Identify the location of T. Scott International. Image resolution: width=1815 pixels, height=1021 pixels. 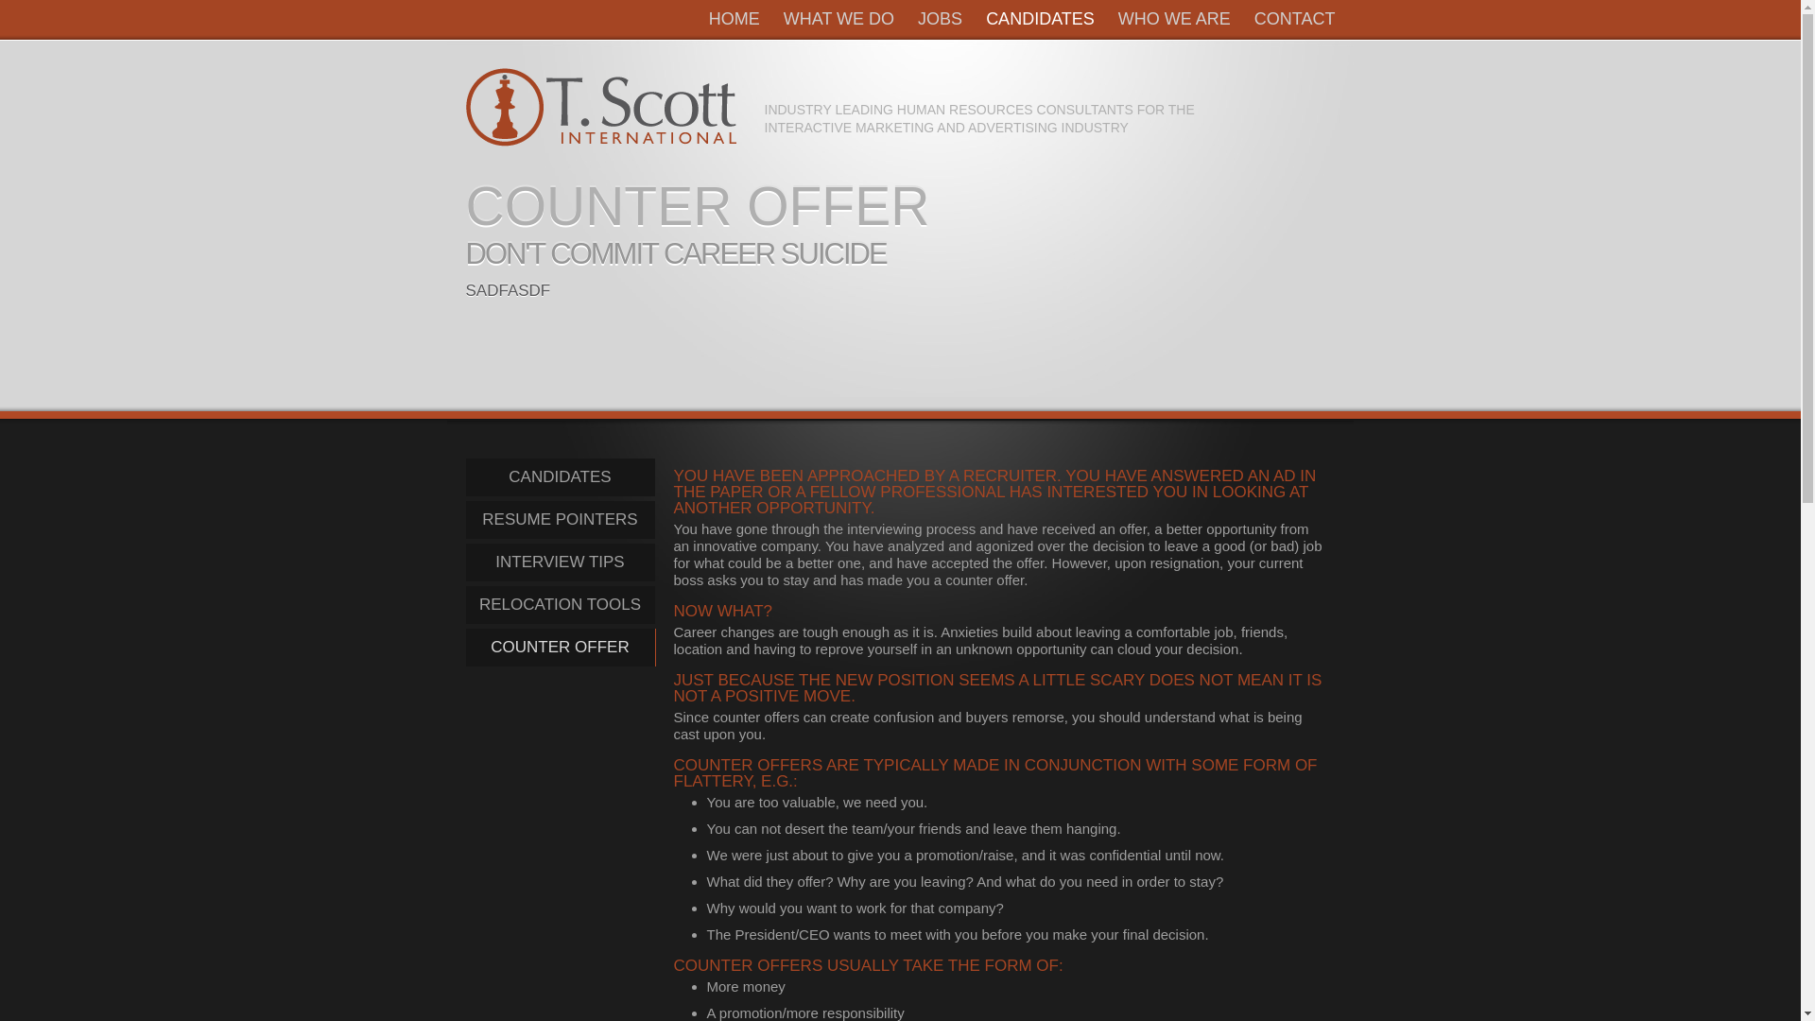
(599, 108).